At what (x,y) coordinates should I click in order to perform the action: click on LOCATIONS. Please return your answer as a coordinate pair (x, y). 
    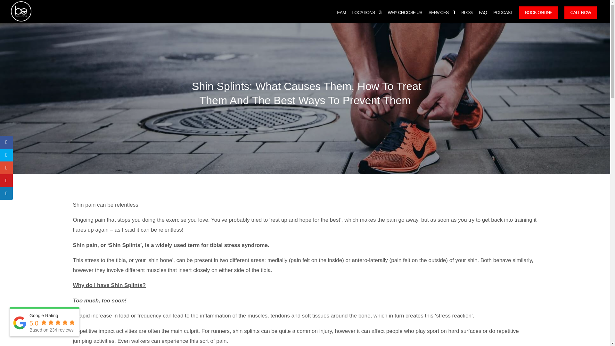
    Looking at the image, I should click on (367, 17).